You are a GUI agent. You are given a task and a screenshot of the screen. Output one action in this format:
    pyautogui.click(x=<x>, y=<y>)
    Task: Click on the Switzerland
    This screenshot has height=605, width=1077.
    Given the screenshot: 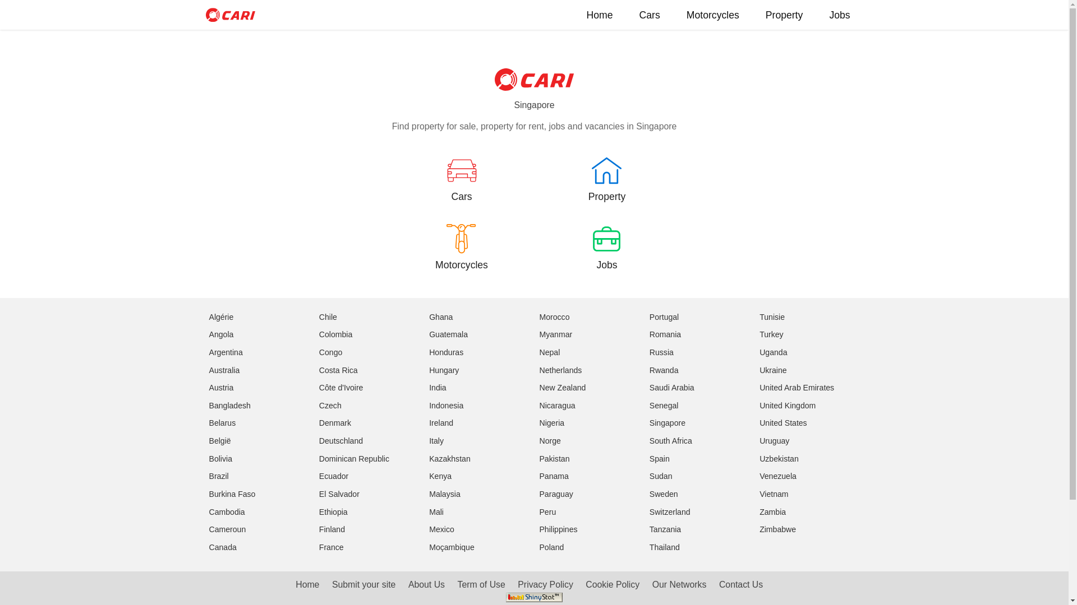 What is the action you would take?
    pyautogui.click(x=670, y=512)
    